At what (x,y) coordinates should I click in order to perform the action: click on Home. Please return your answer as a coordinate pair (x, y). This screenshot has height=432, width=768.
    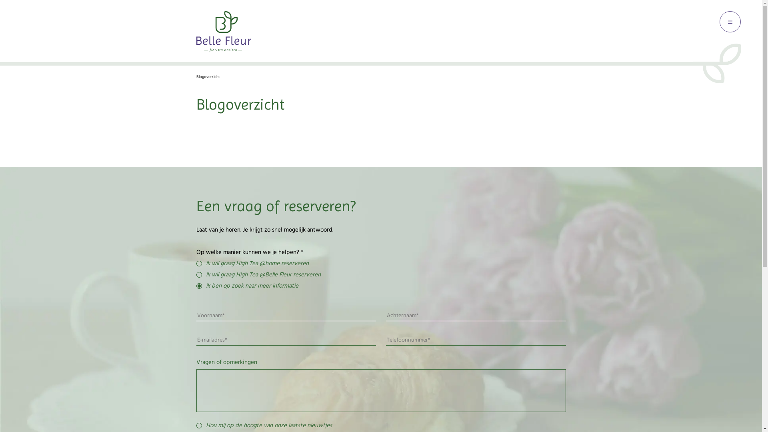
    Looking at the image, I should click on (223, 50).